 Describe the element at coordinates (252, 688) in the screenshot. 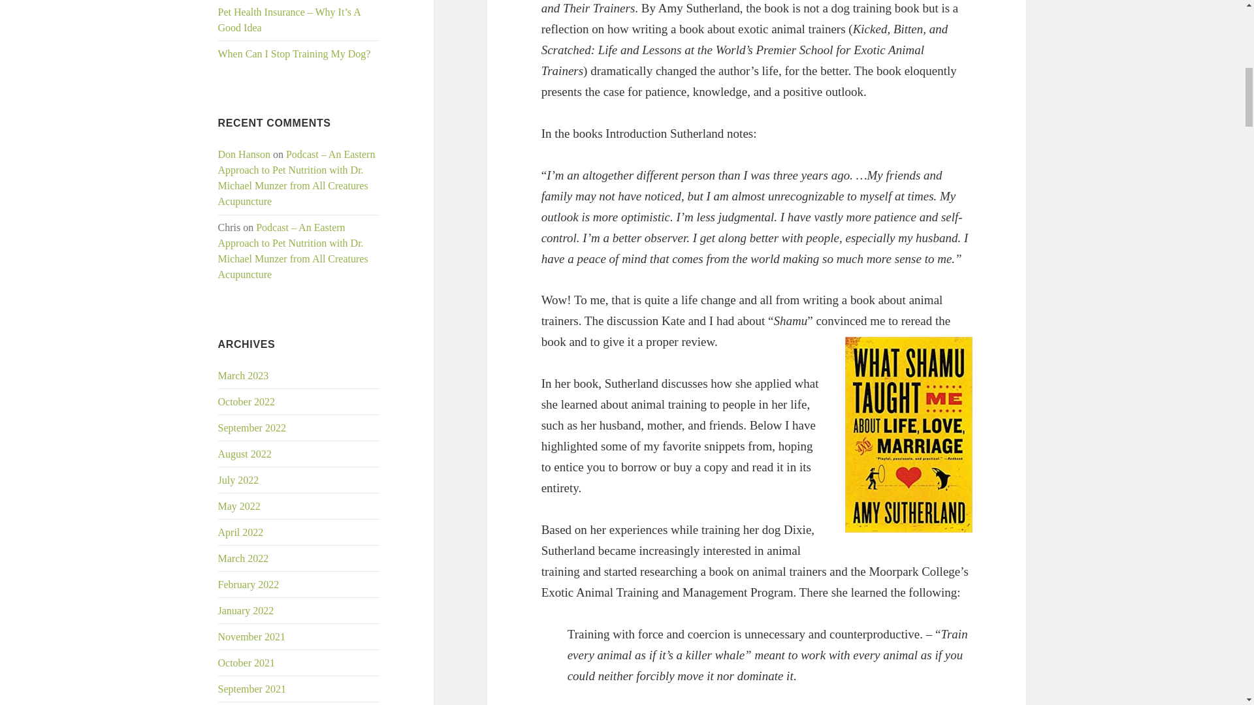

I see `September 2021` at that location.